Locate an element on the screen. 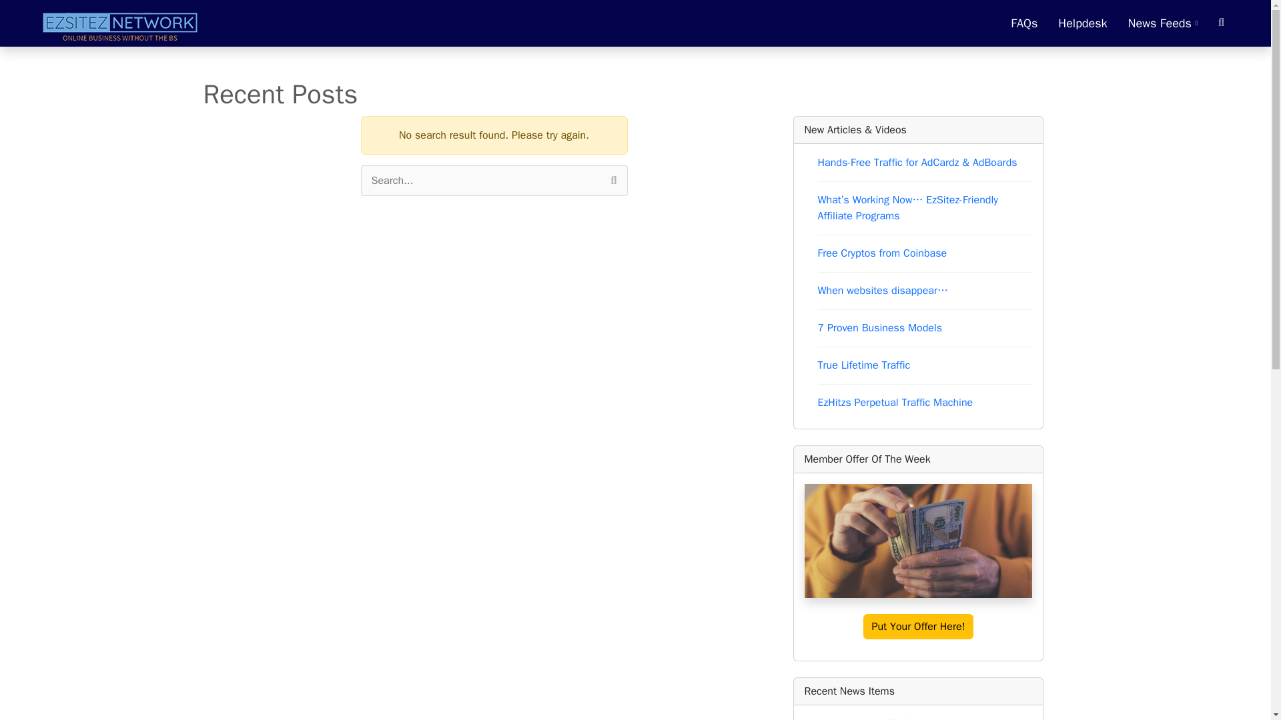  FAQs is located at coordinates (1023, 24).